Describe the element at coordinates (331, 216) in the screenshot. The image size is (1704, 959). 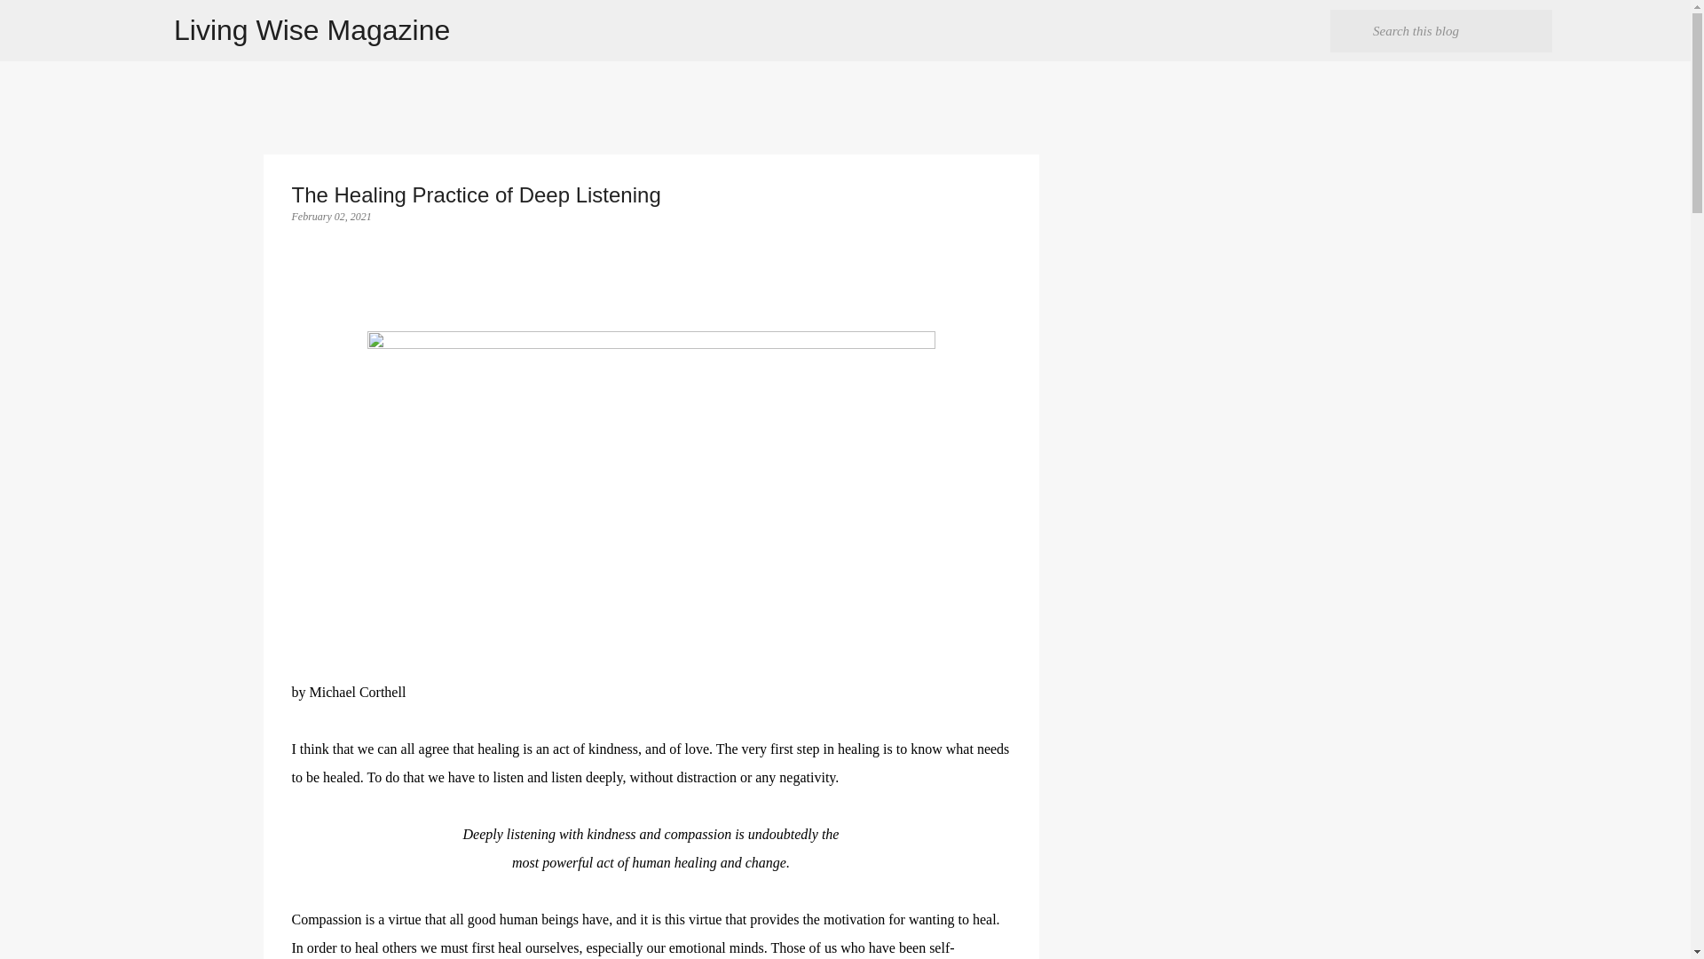
I see `permanent link` at that location.